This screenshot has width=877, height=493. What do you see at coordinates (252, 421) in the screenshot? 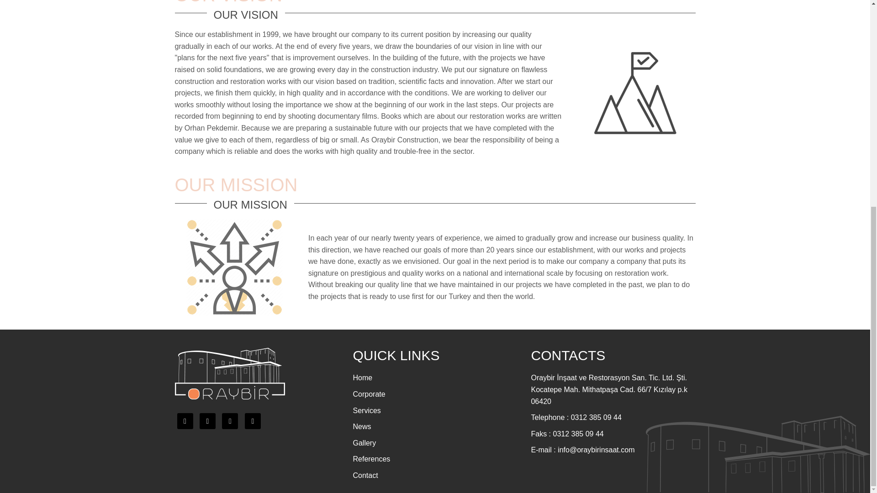
I see `Youtube` at bounding box center [252, 421].